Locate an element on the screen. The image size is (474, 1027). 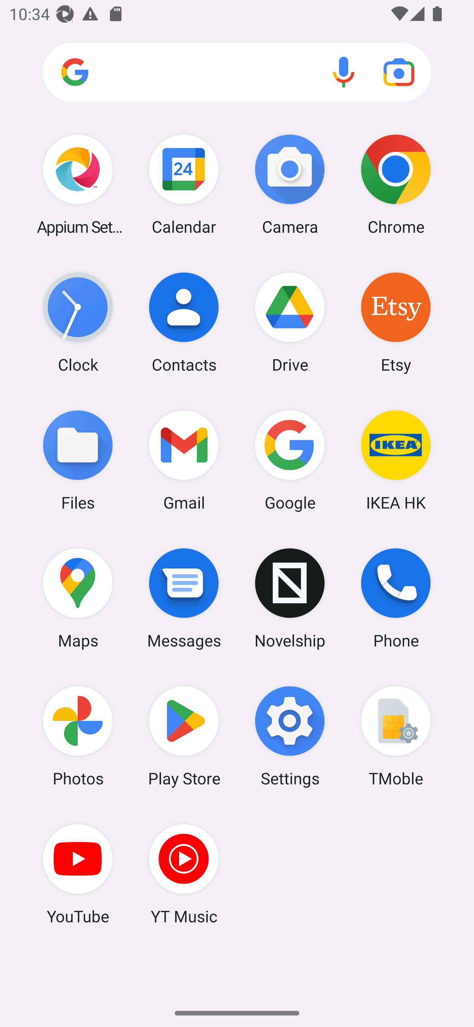
Google Lens is located at coordinates (399, 72).